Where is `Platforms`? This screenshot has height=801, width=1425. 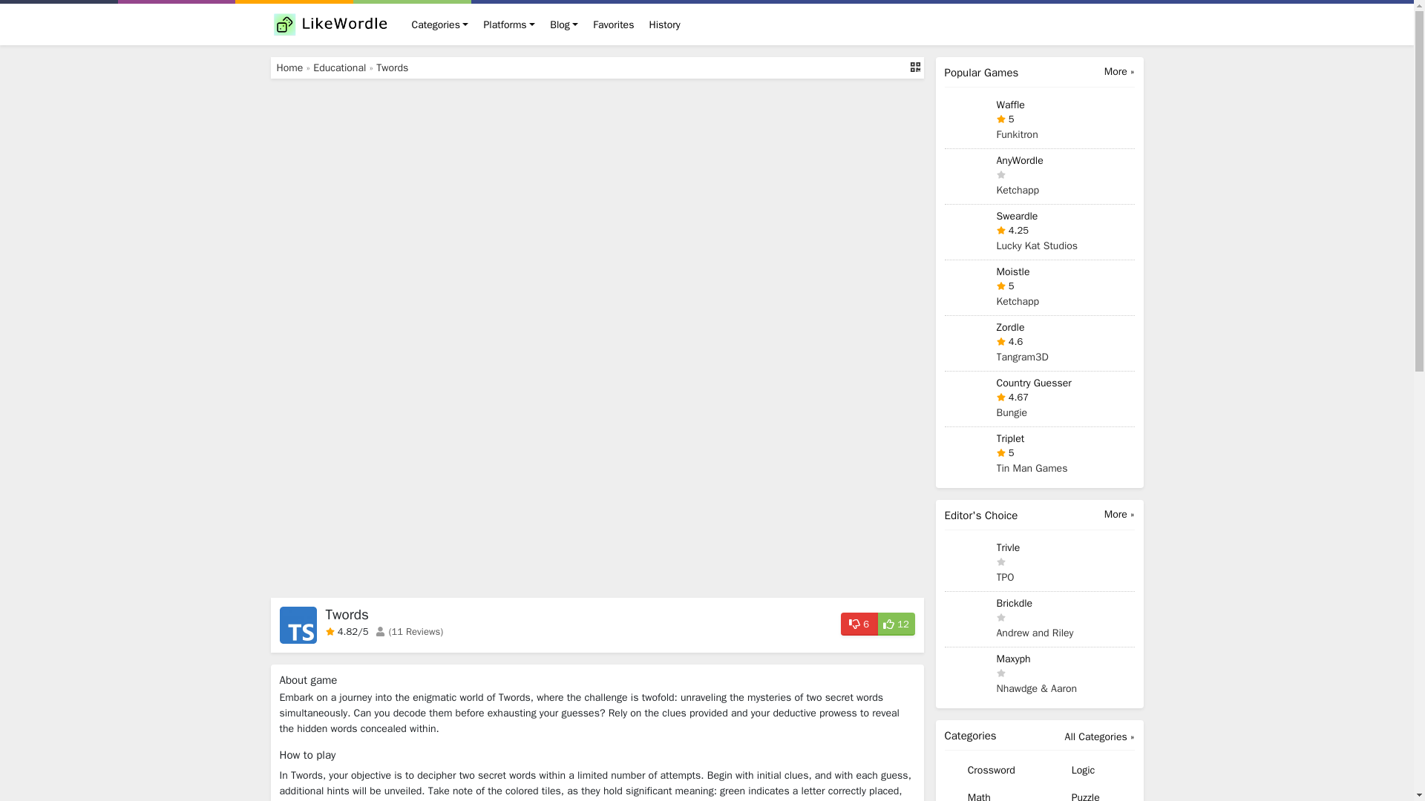 Platforms is located at coordinates (509, 24).